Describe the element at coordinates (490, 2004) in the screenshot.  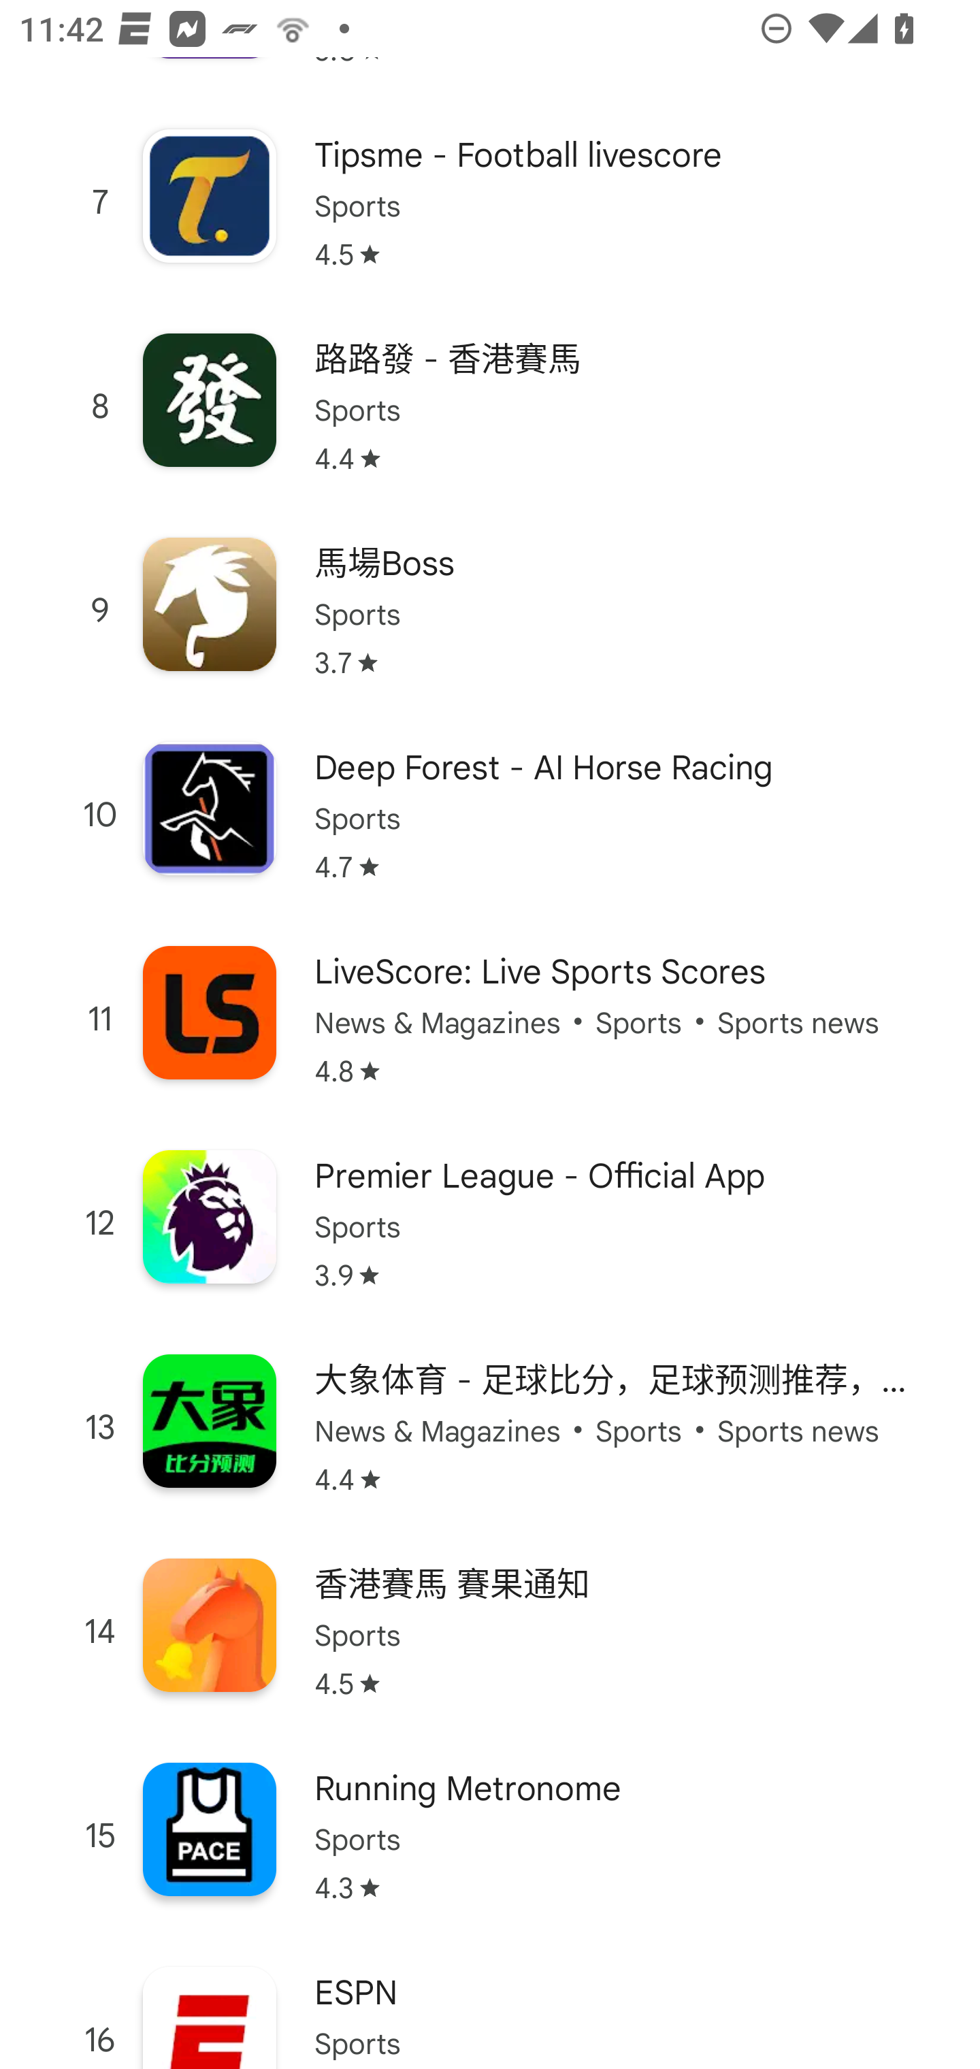
I see `16 ESPN
Sports
Installed
` at that location.